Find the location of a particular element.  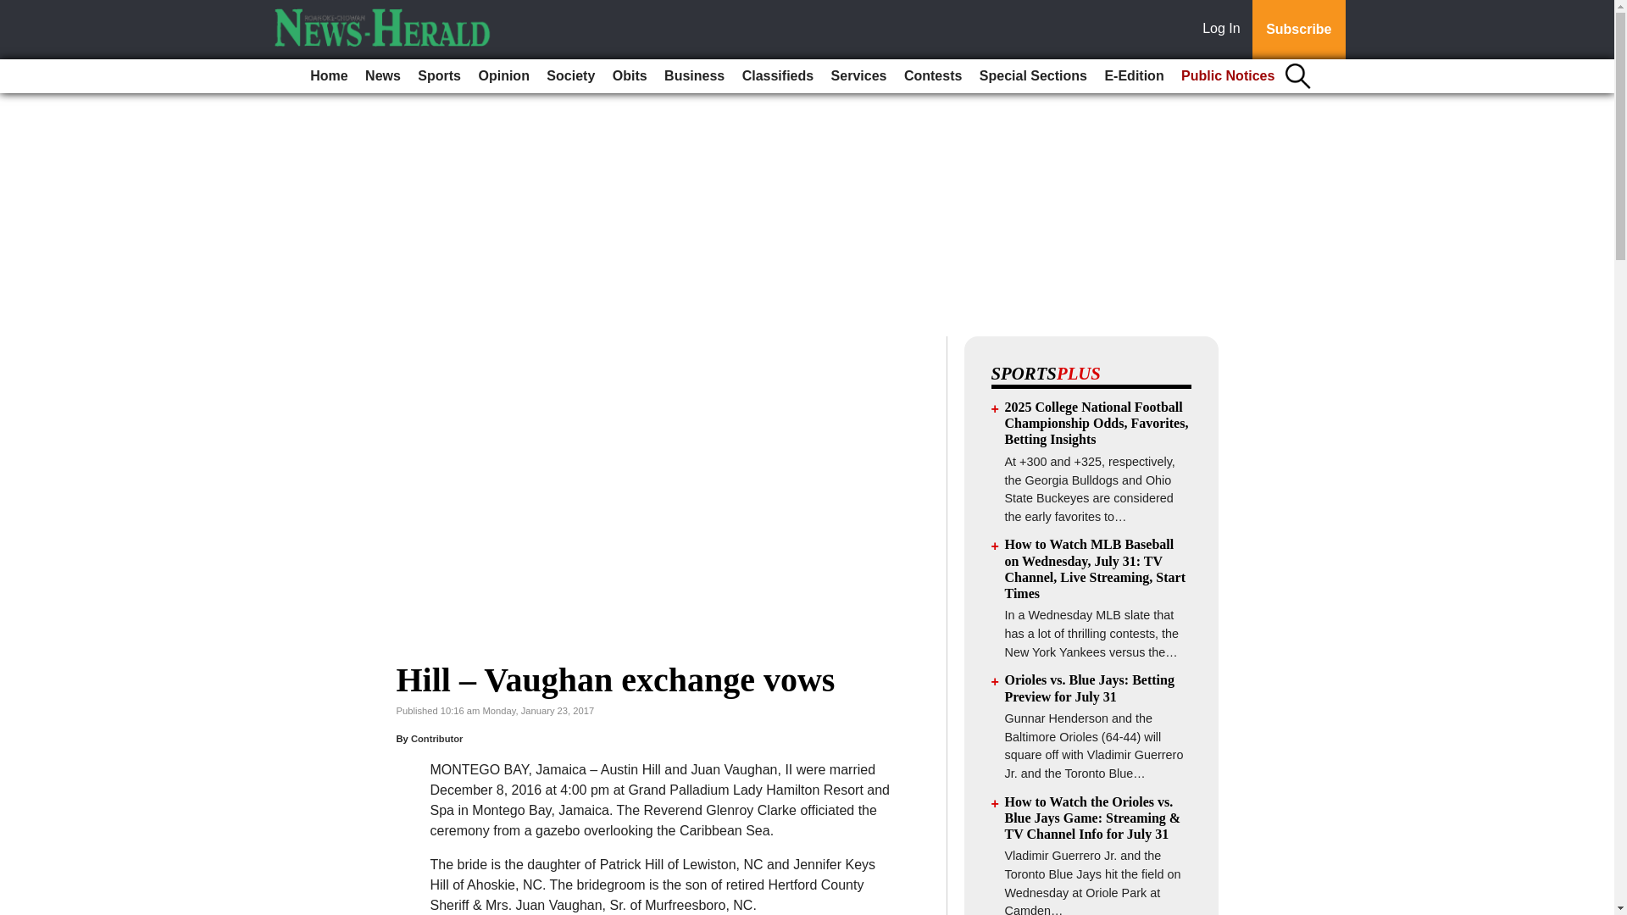

Obits is located at coordinates (629, 76).